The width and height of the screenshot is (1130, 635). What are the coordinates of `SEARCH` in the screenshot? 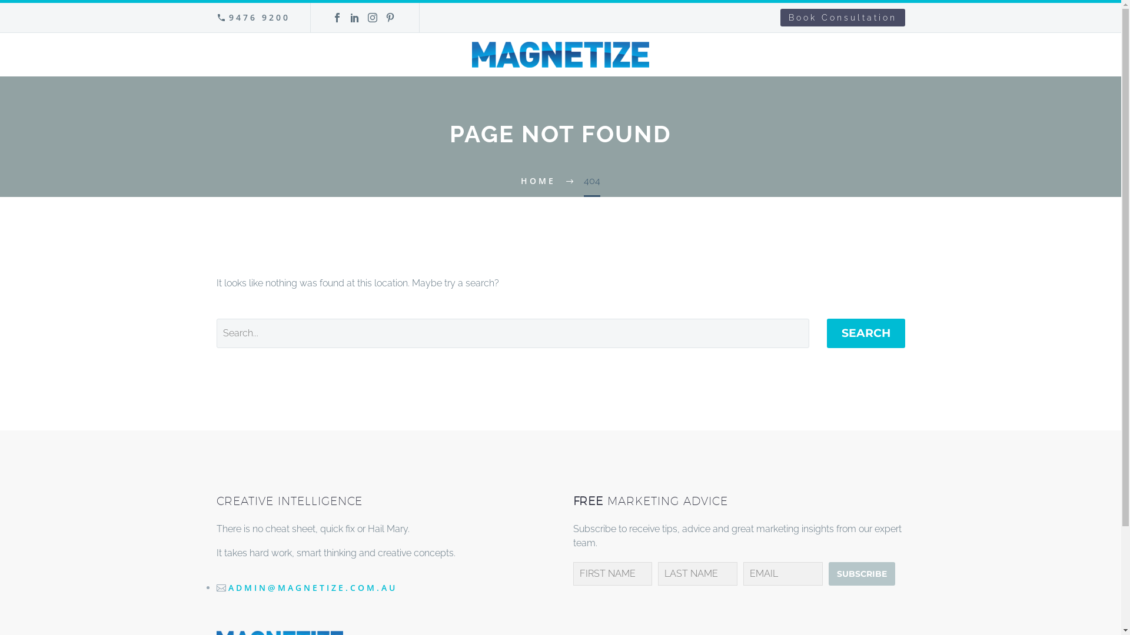 It's located at (865, 333).